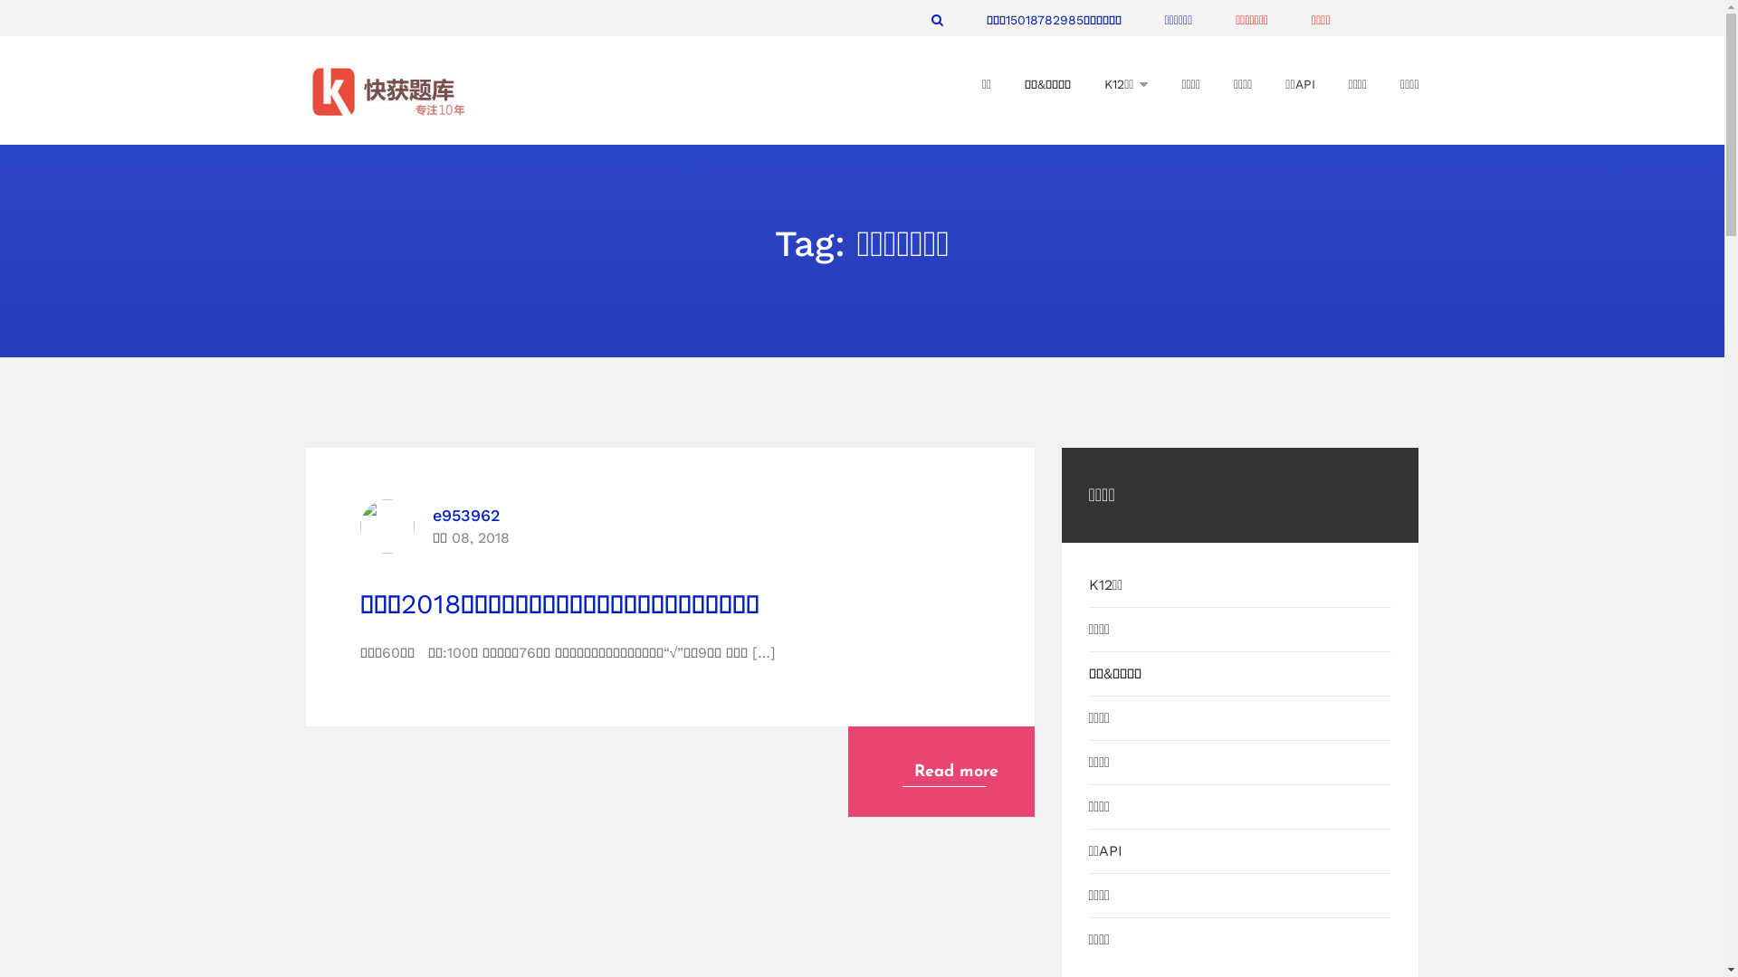  What do you see at coordinates (938, 20) in the screenshot?
I see `Search` at bounding box center [938, 20].